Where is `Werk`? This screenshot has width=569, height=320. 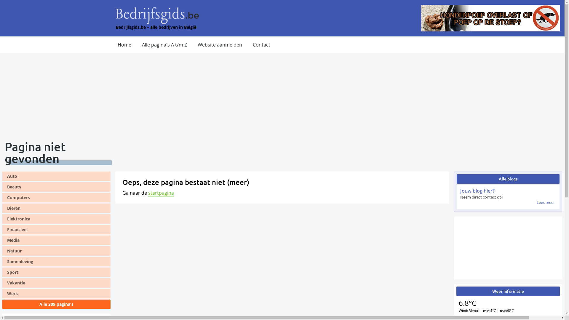 Werk is located at coordinates (56, 294).